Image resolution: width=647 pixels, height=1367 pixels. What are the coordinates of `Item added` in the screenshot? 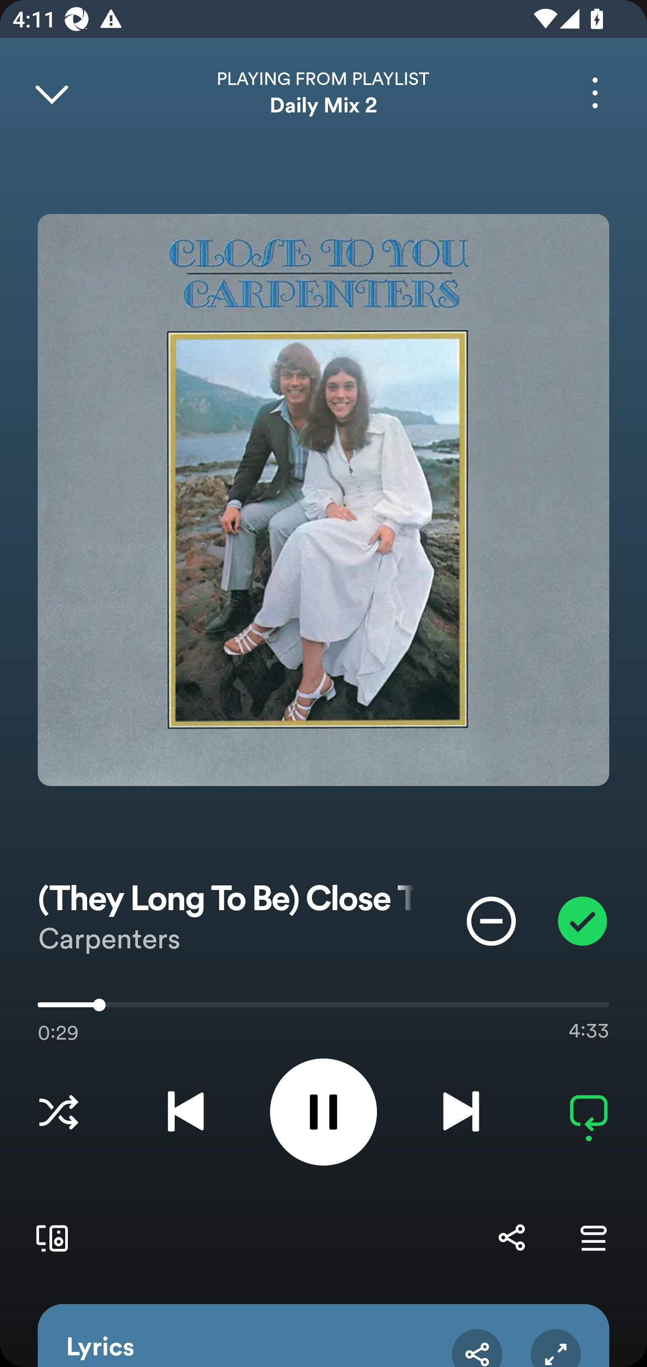 It's located at (582, 921).